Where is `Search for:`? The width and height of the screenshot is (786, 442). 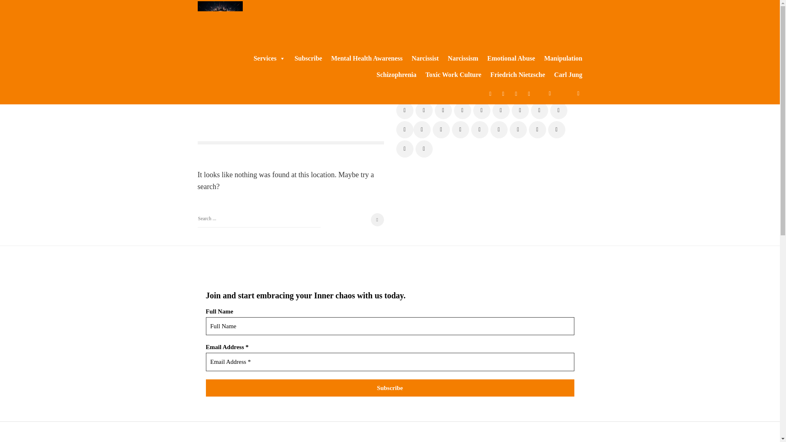 Search for: is located at coordinates (258, 220).